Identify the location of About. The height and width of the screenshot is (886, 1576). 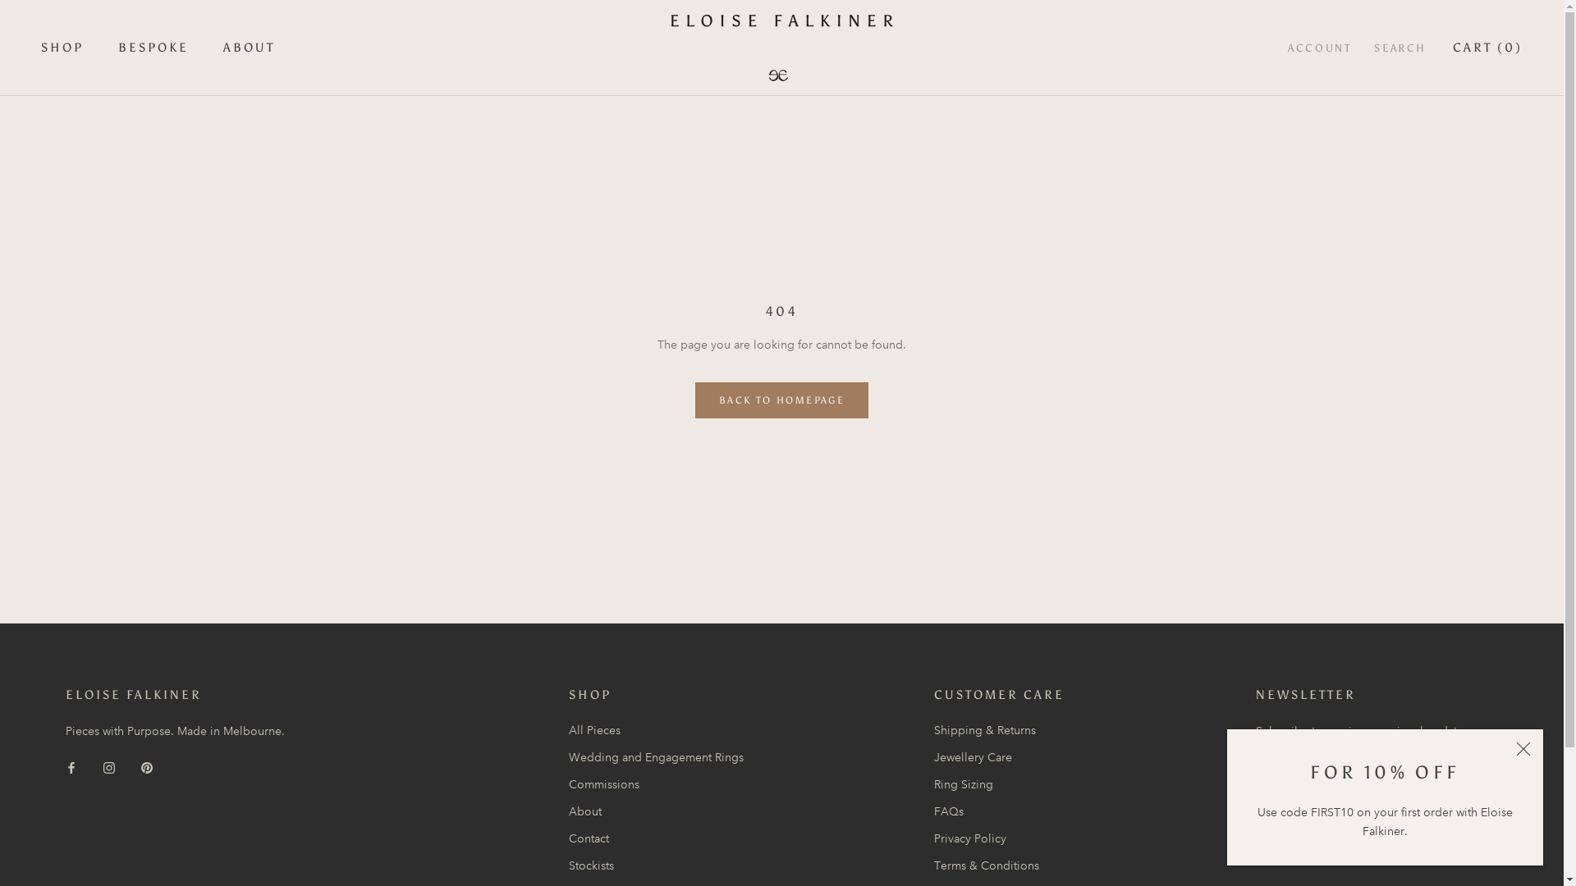
(657, 812).